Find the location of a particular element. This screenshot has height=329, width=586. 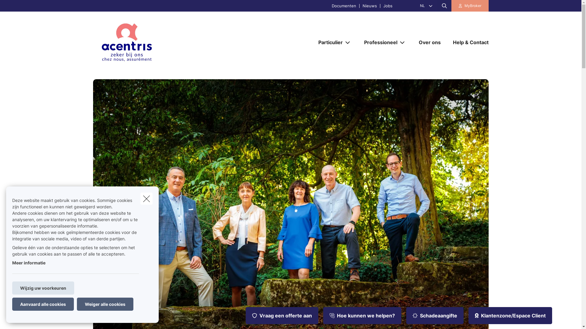

Meer informatie is located at coordinates (29, 263).